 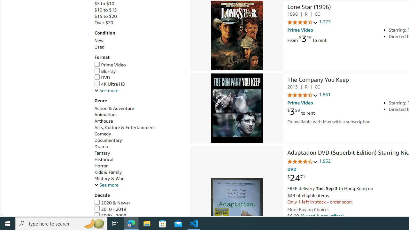 I want to click on 1,373, so click(x=325, y=22).